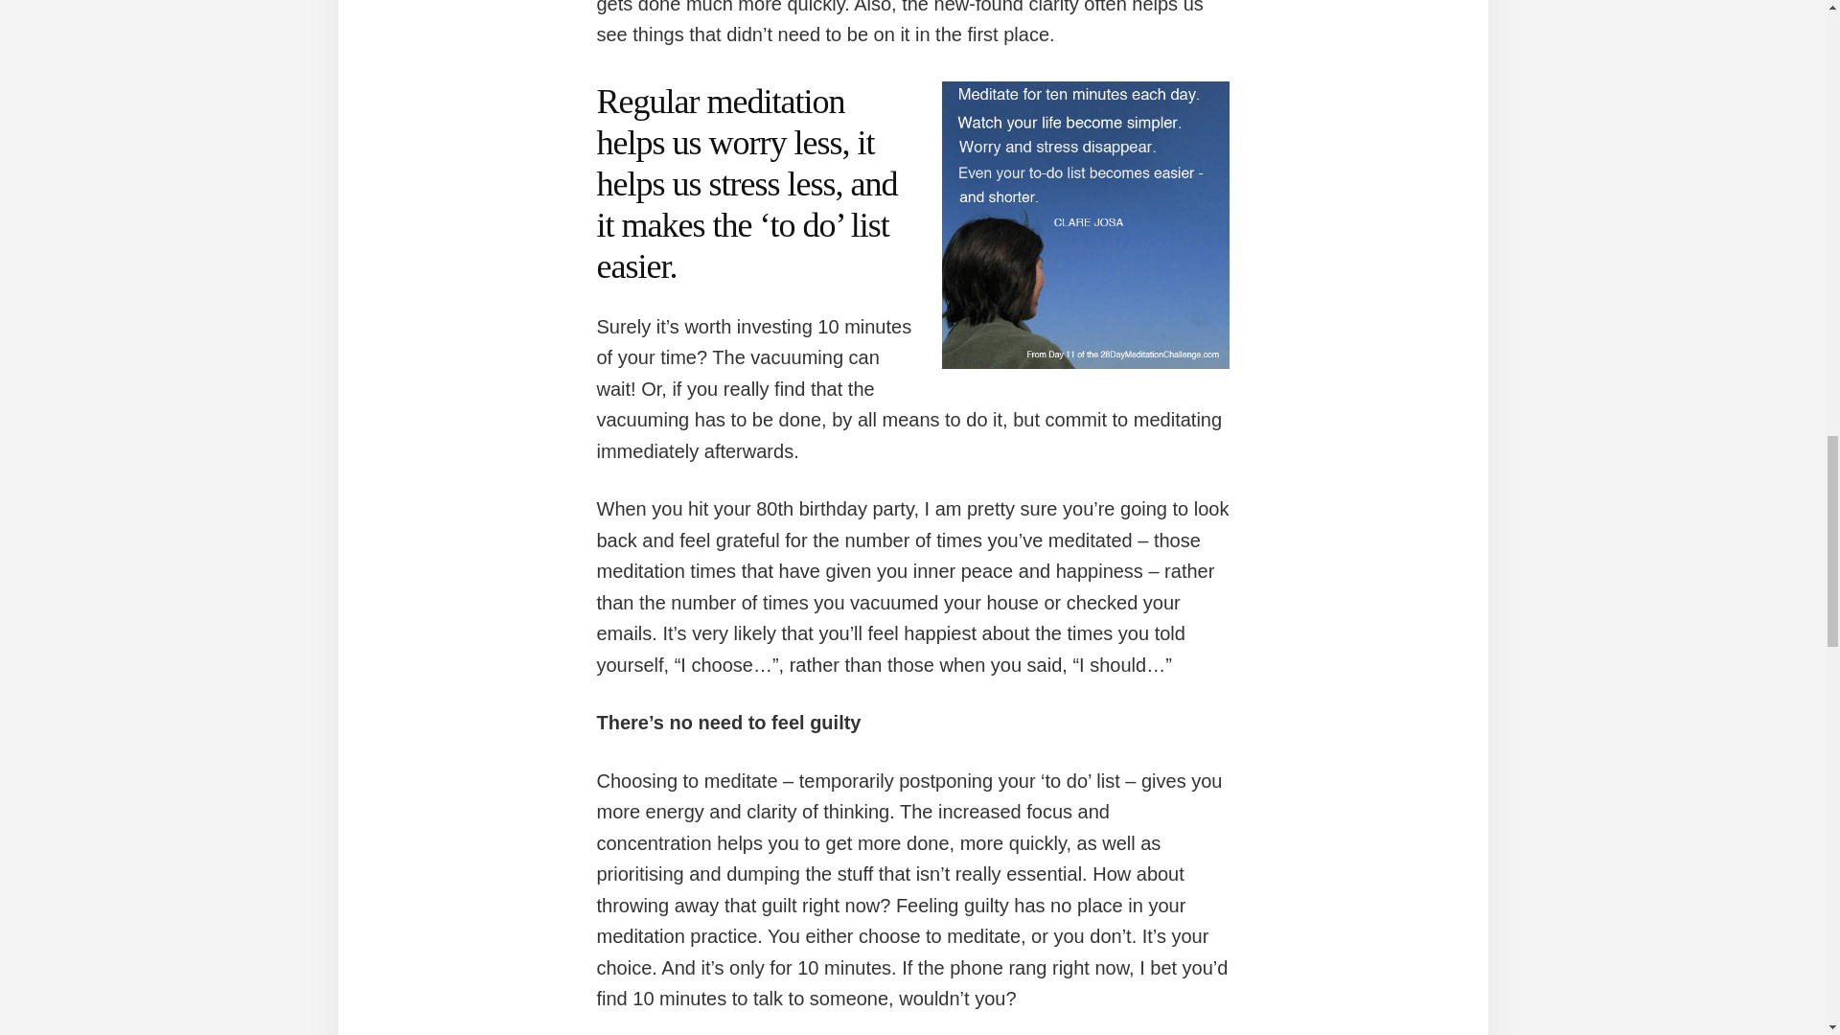 The width and height of the screenshot is (1840, 1035). What do you see at coordinates (1085, 224) in the screenshot?
I see `Surely meditation is worth 10 minutes of your time?` at bounding box center [1085, 224].